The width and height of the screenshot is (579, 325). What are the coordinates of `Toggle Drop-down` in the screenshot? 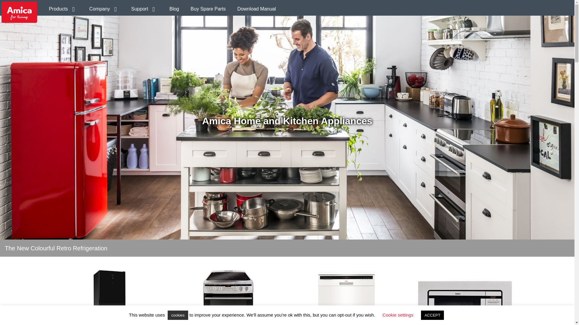 It's located at (62, 8).